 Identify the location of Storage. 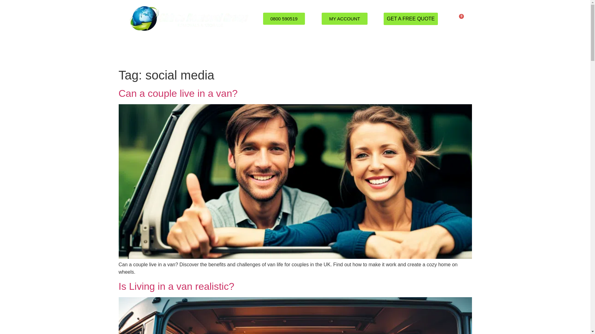
(323, 51).